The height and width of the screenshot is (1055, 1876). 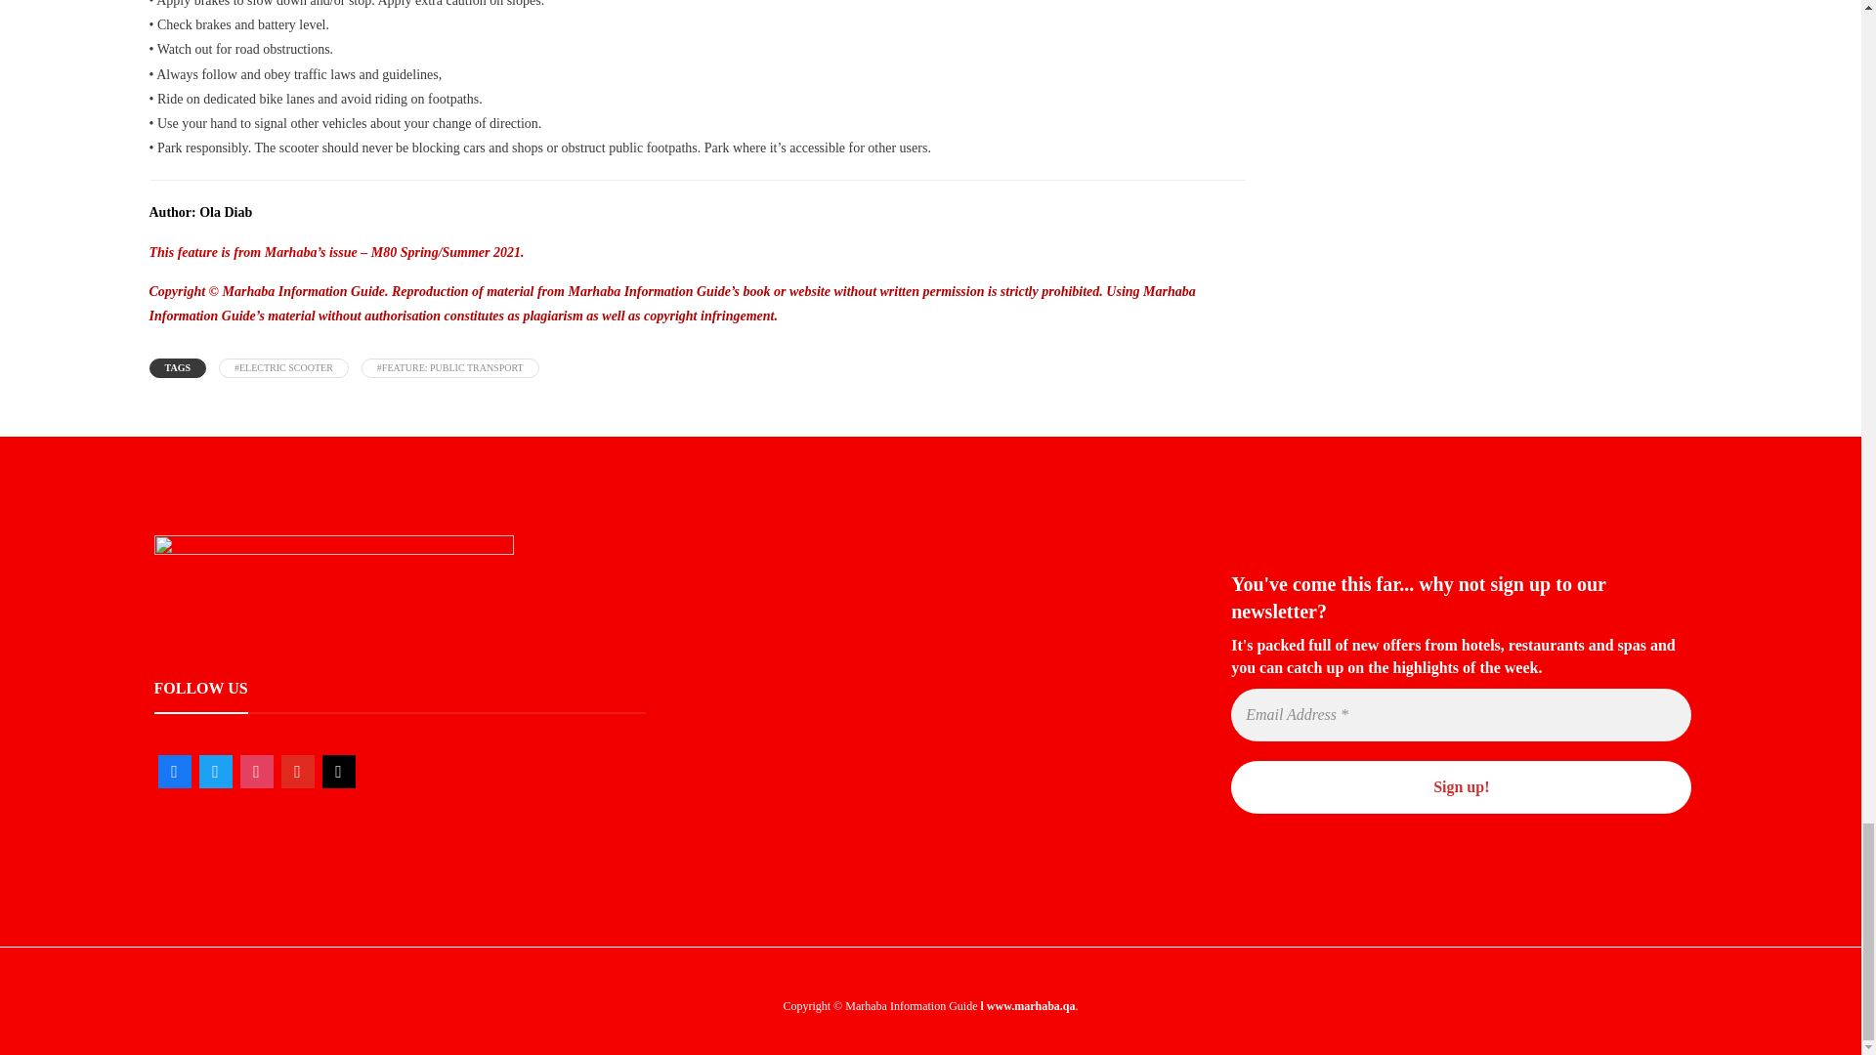 What do you see at coordinates (1461, 715) in the screenshot?
I see `Email Address` at bounding box center [1461, 715].